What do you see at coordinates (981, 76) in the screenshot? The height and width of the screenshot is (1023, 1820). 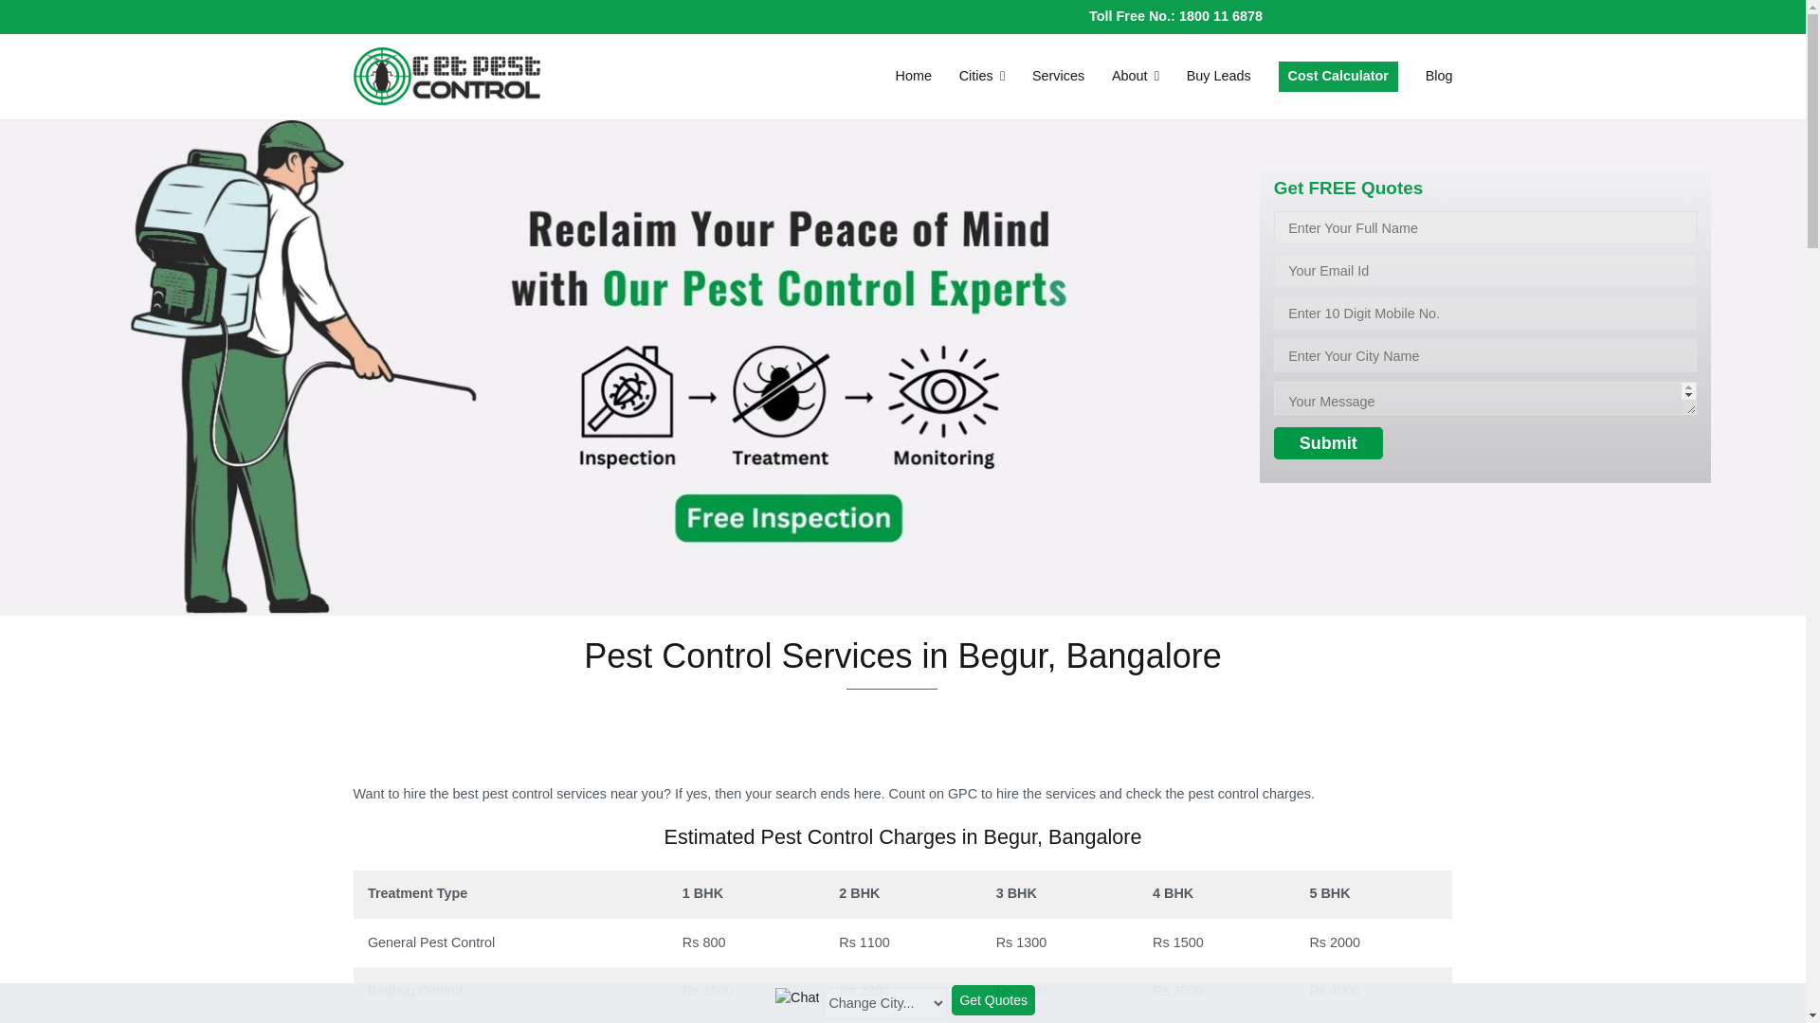 I see `Cities` at bounding box center [981, 76].